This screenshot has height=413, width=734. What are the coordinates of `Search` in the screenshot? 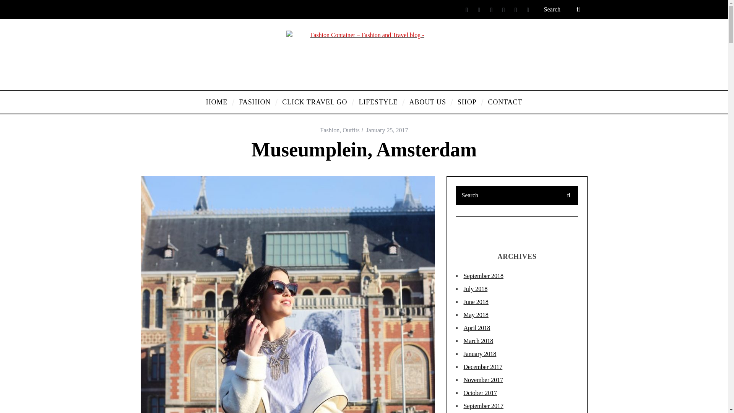 It's located at (517, 195).